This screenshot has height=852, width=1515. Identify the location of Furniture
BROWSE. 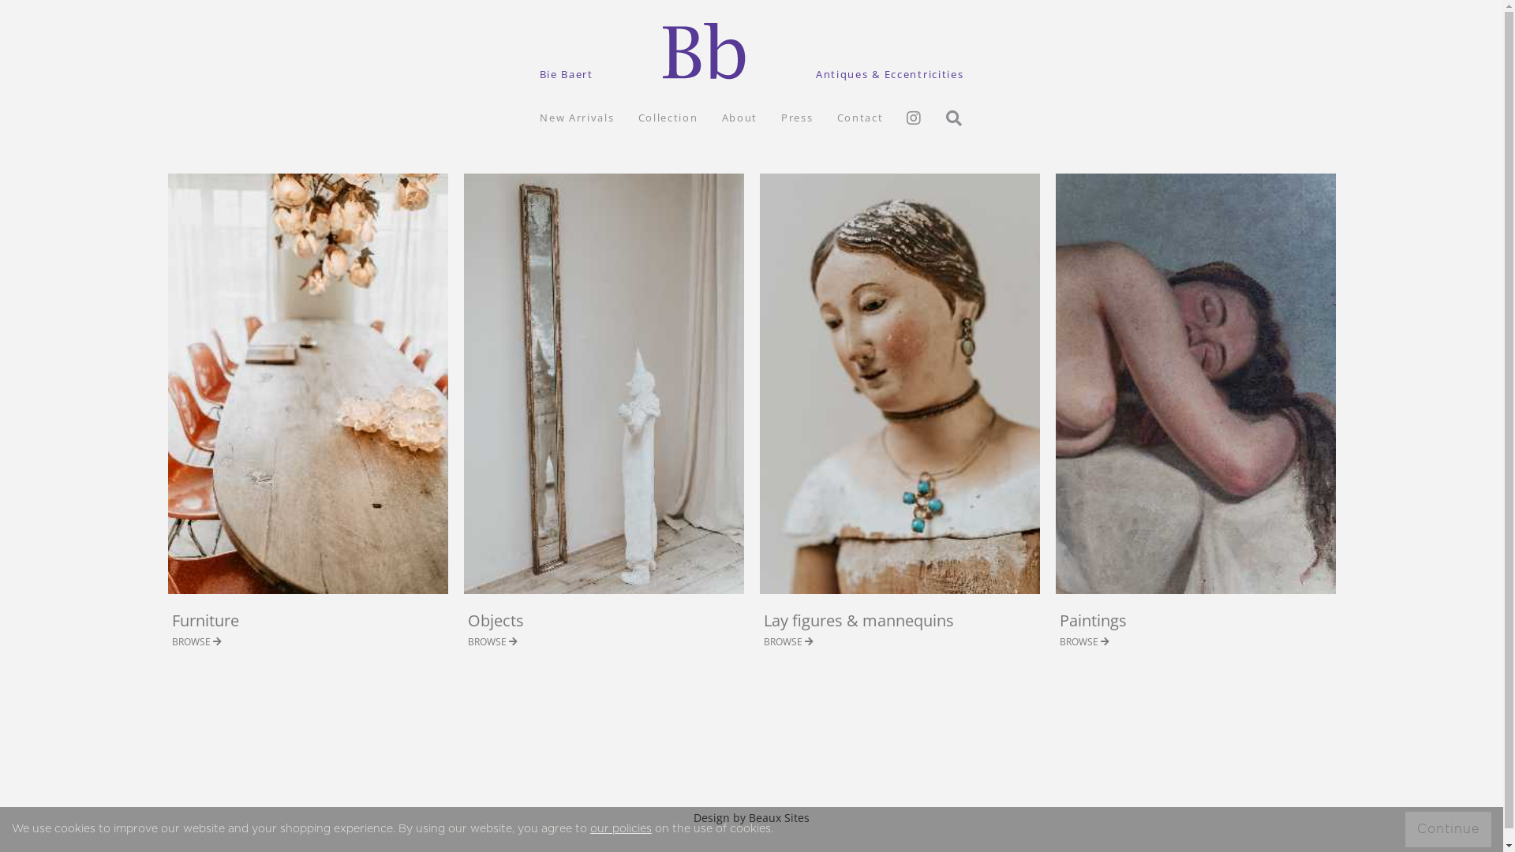
(308, 421).